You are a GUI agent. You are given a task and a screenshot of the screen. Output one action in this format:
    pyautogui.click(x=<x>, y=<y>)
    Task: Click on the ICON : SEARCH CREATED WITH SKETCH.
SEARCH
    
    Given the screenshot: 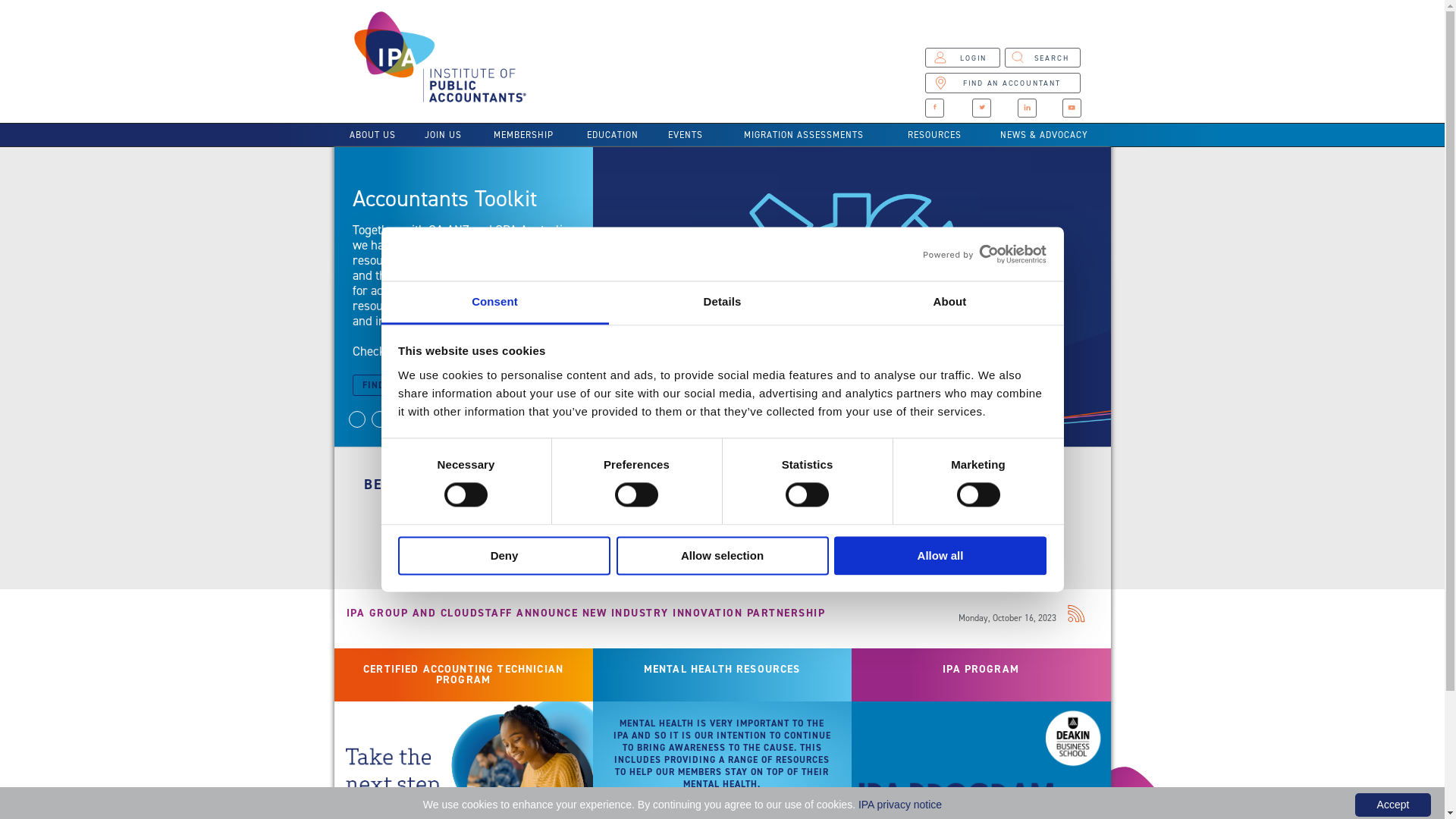 What is the action you would take?
    pyautogui.click(x=1043, y=58)
    